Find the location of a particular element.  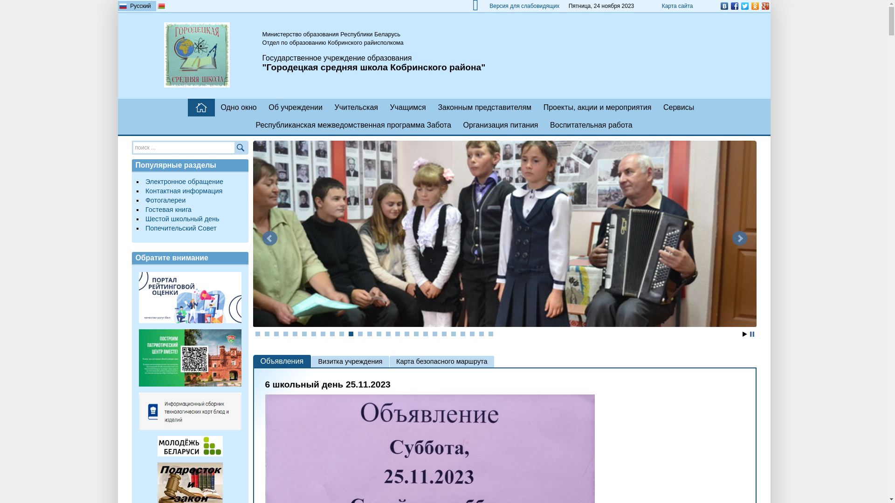

23 is located at coordinates (462, 334).